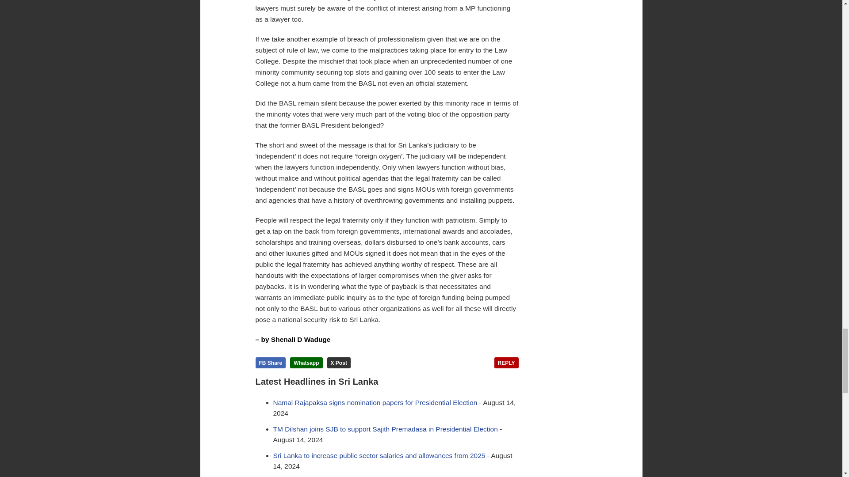  What do you see at coordinates (306, 362) in the screenshot?
I see `Share on Whatsapp` at bounding box center [306, 362].